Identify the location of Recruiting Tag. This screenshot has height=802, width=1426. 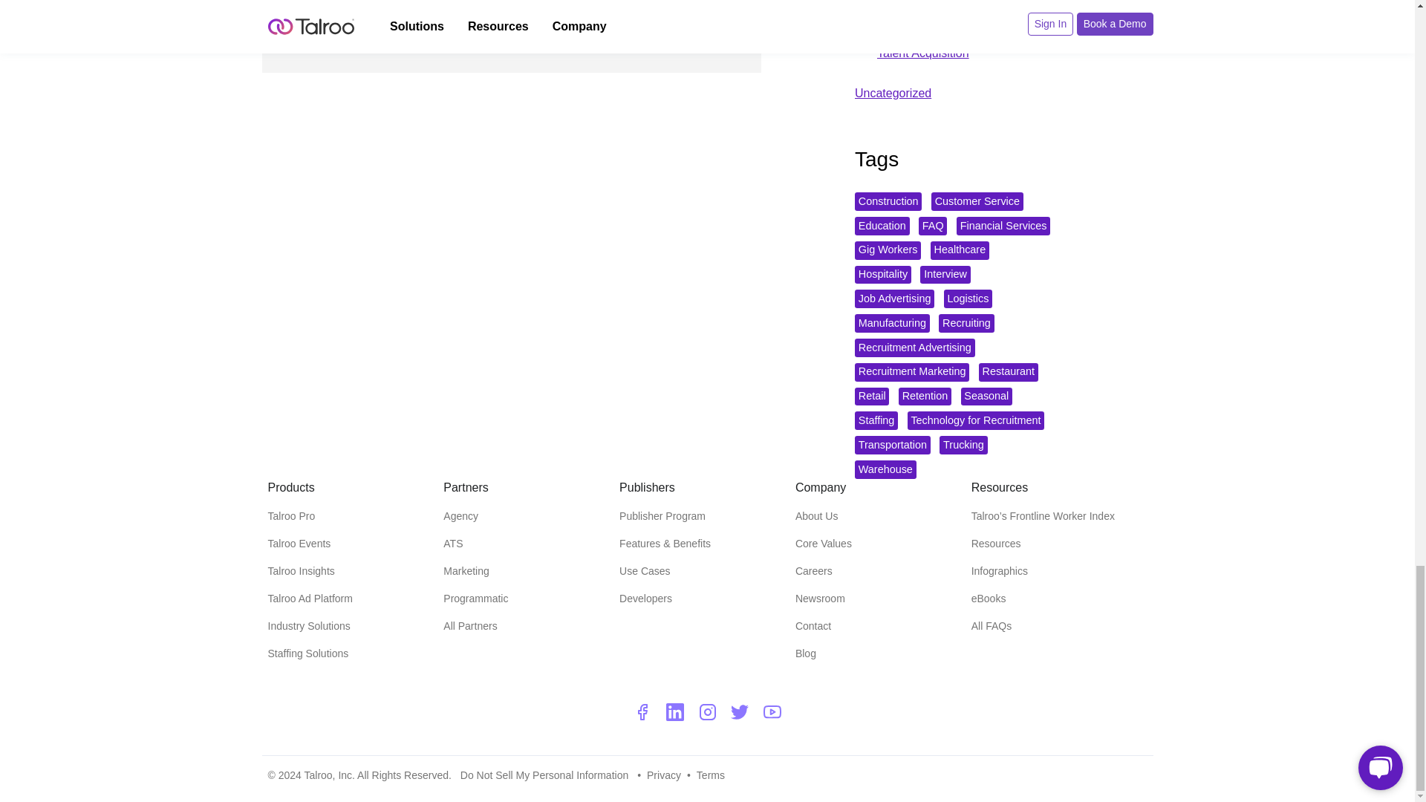
(966, 324).